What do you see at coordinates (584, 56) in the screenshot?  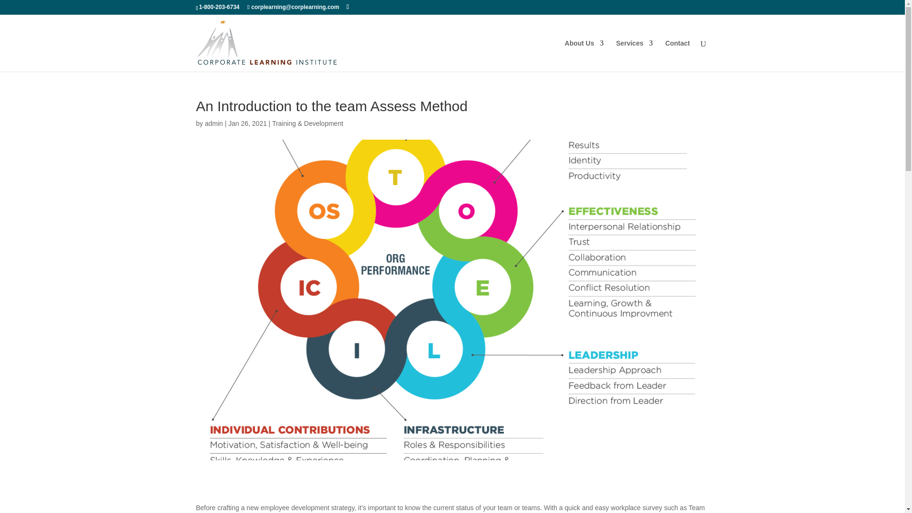 I see `About Us` at bounding box center [584, 56].